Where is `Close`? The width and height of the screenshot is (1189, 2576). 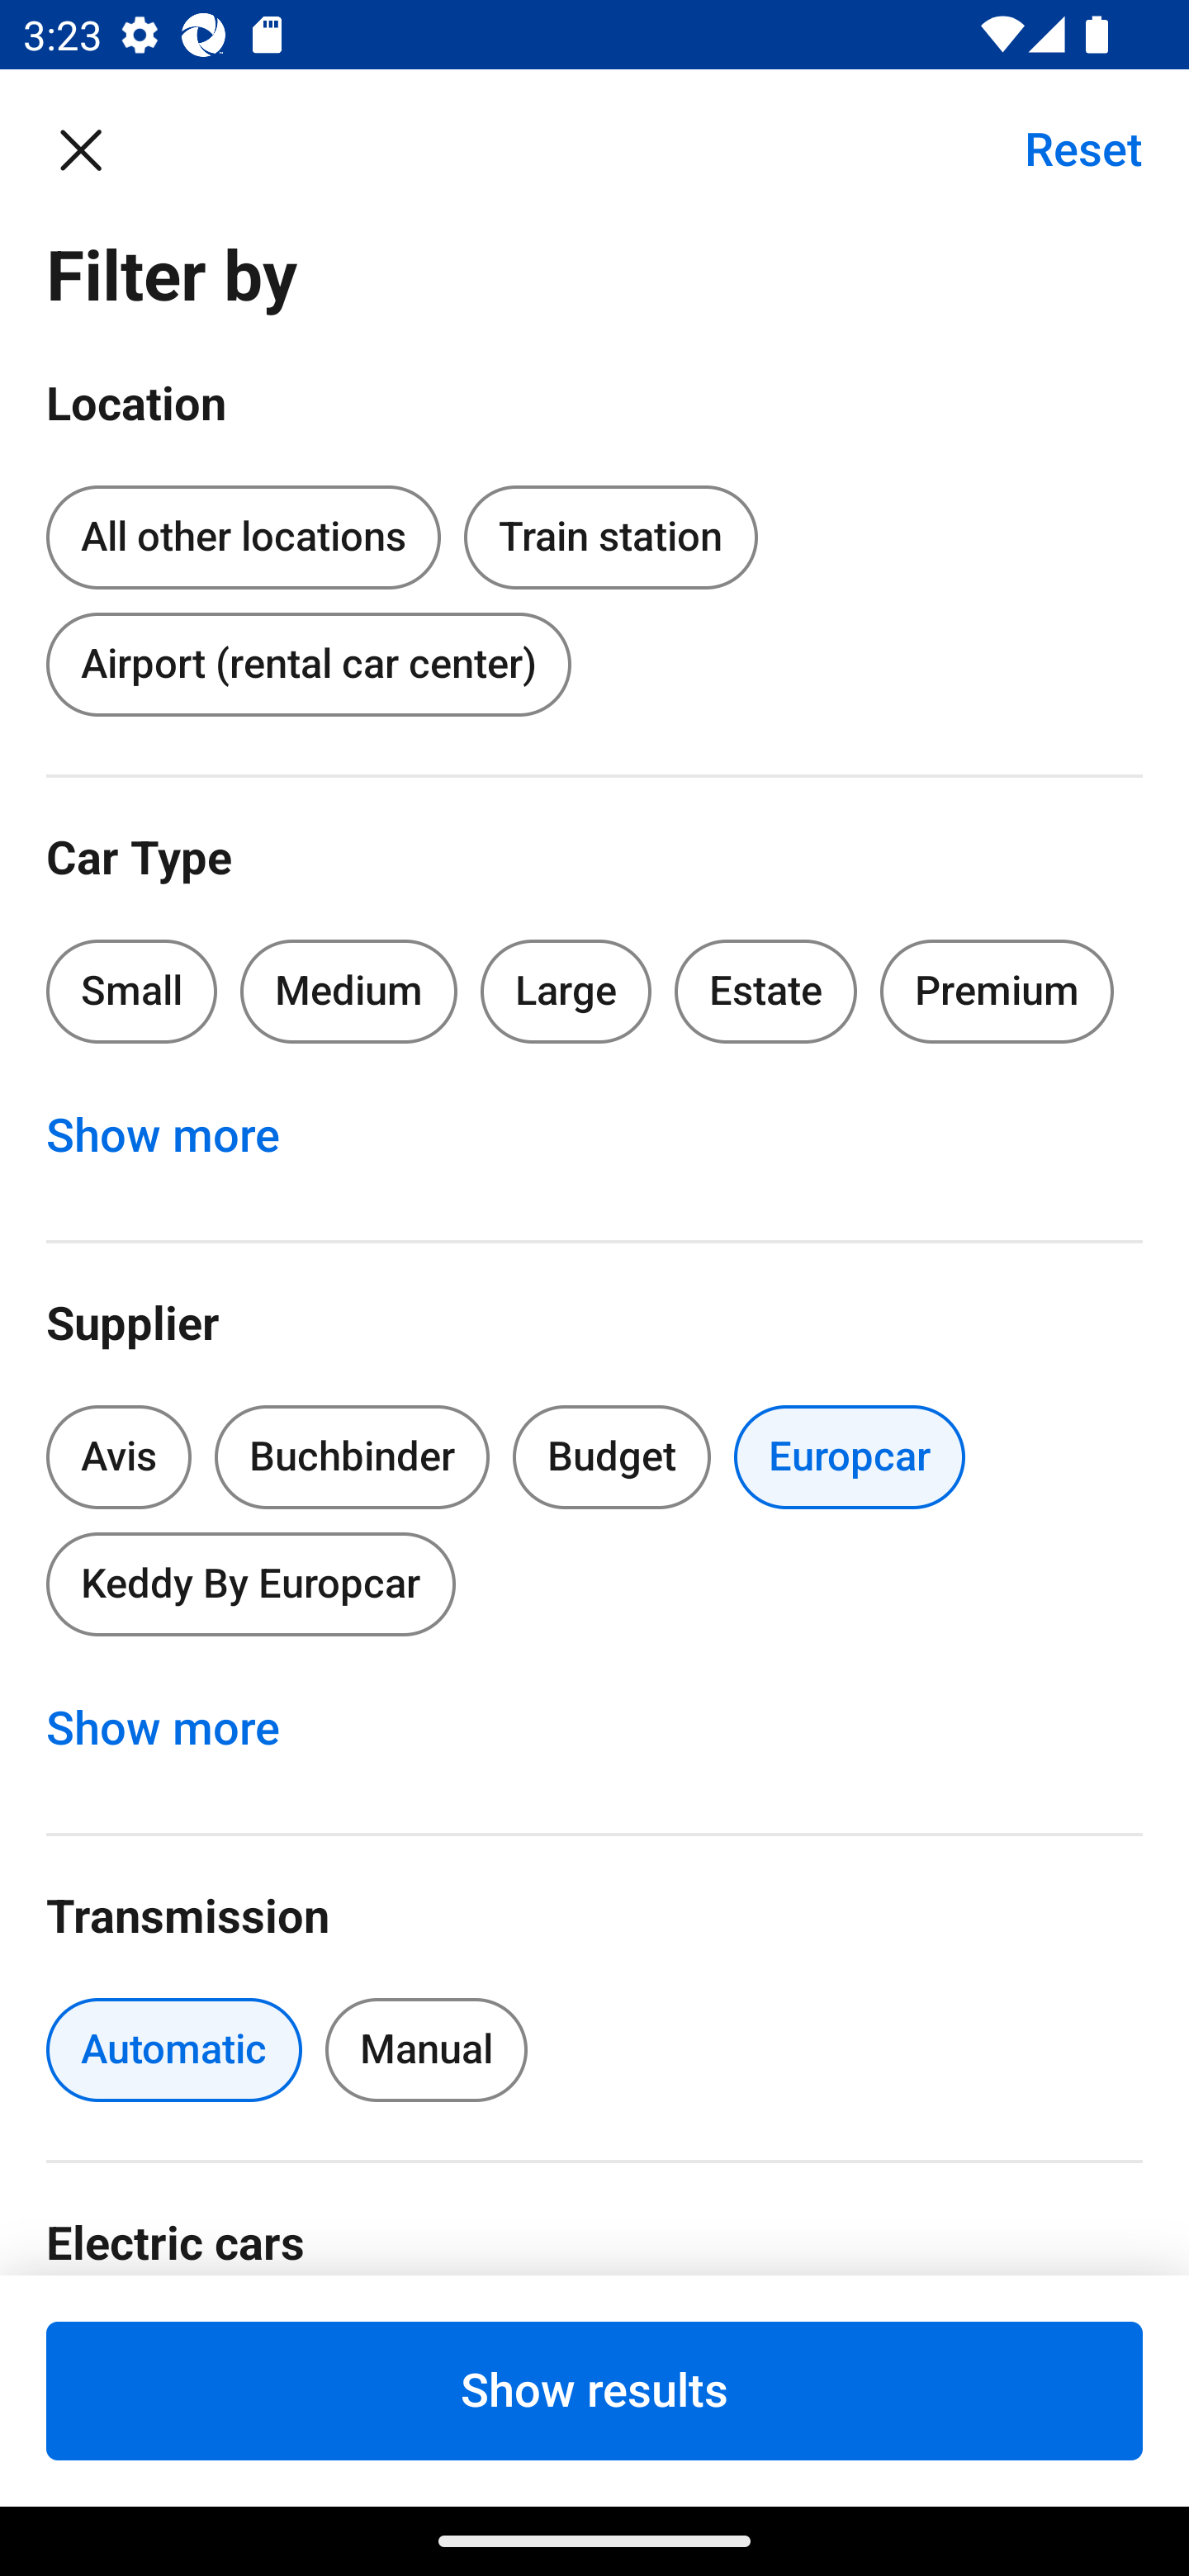 Close is located at coordinates (97, 149).